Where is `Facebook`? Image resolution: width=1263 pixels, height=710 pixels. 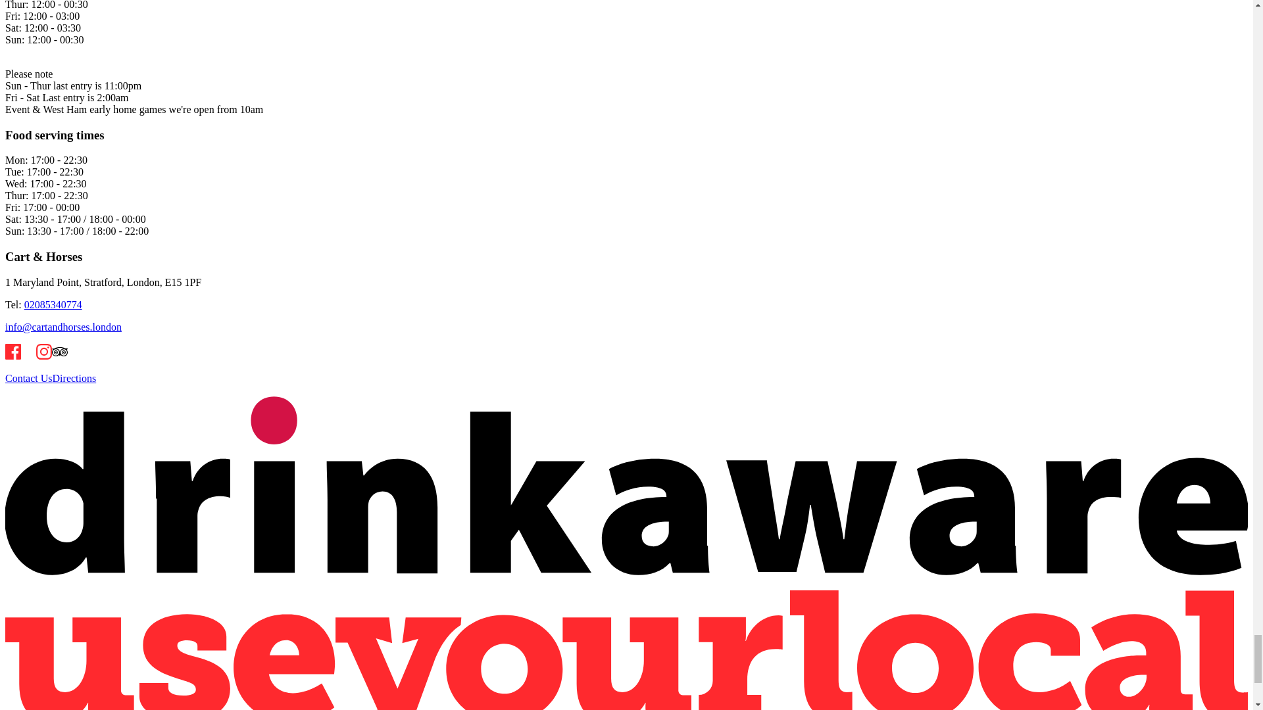 Facebook is located at coordinates (13, 351).